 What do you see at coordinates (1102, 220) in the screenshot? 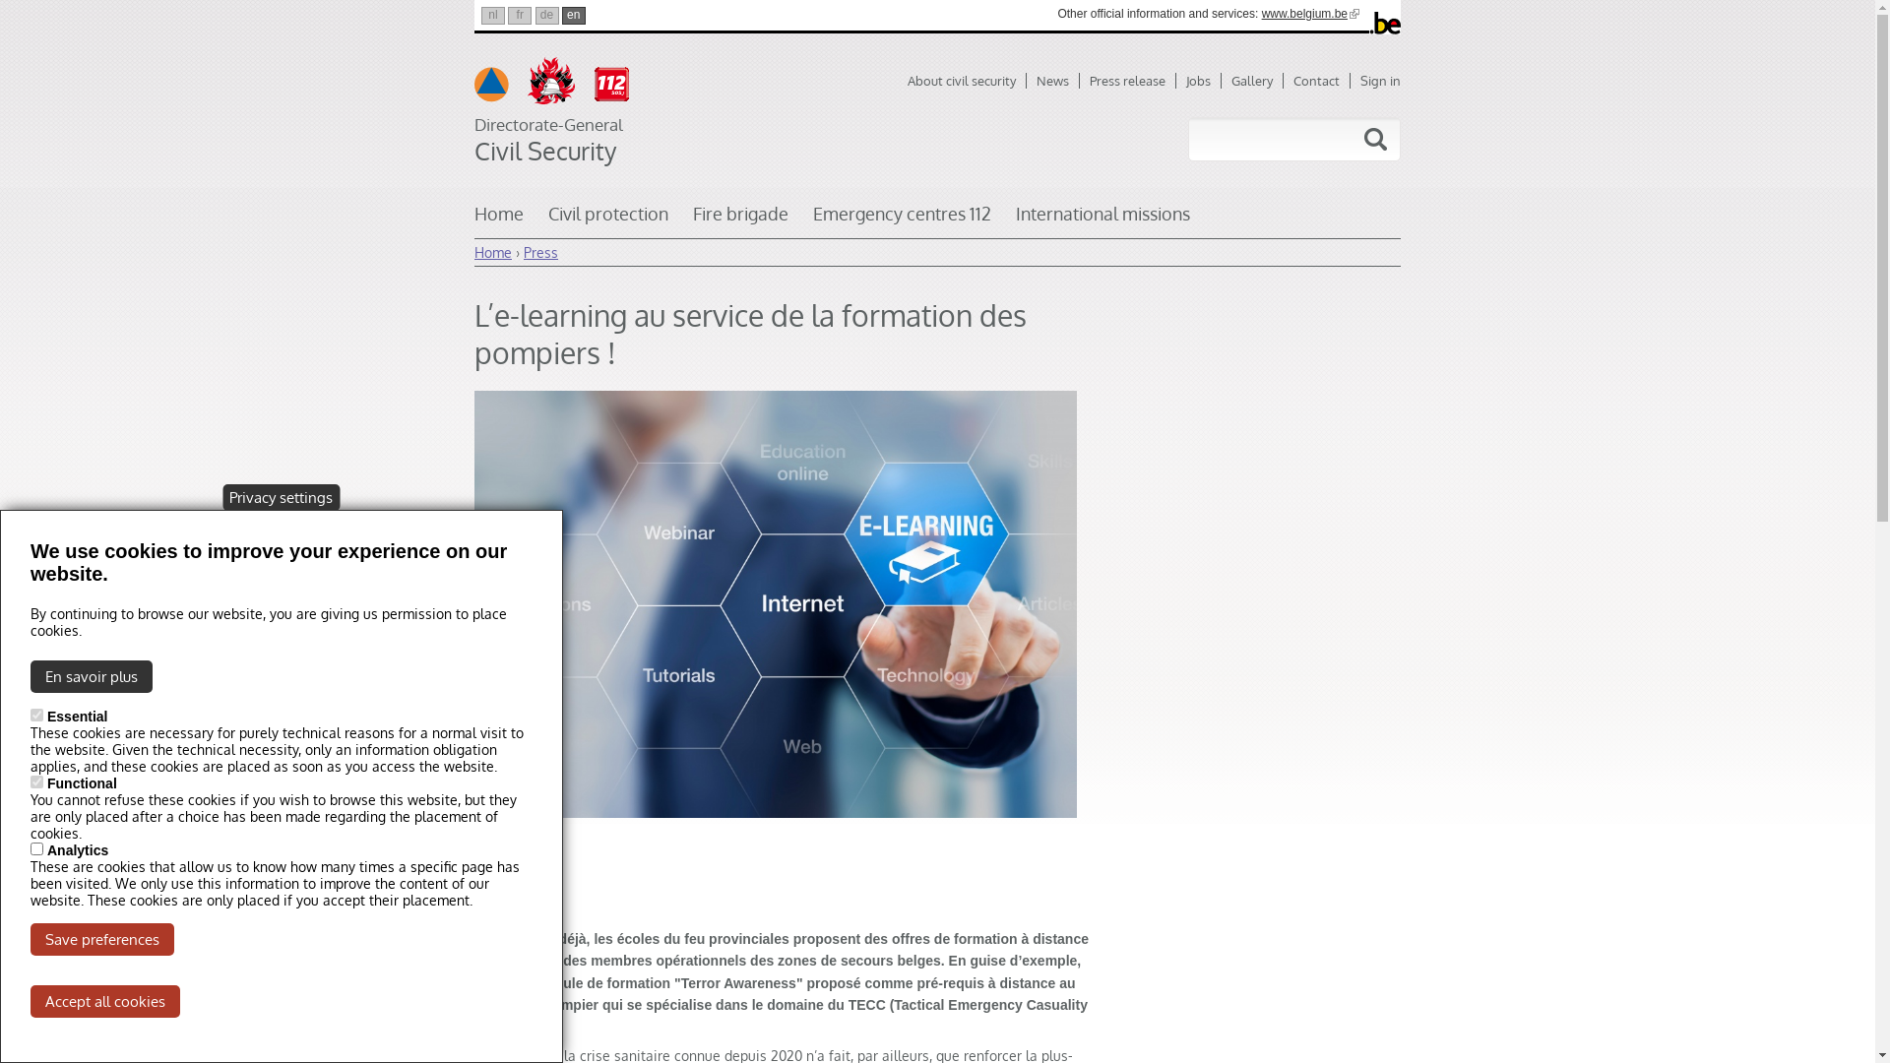
I see `International missions` at bounding box center [1102, 220].